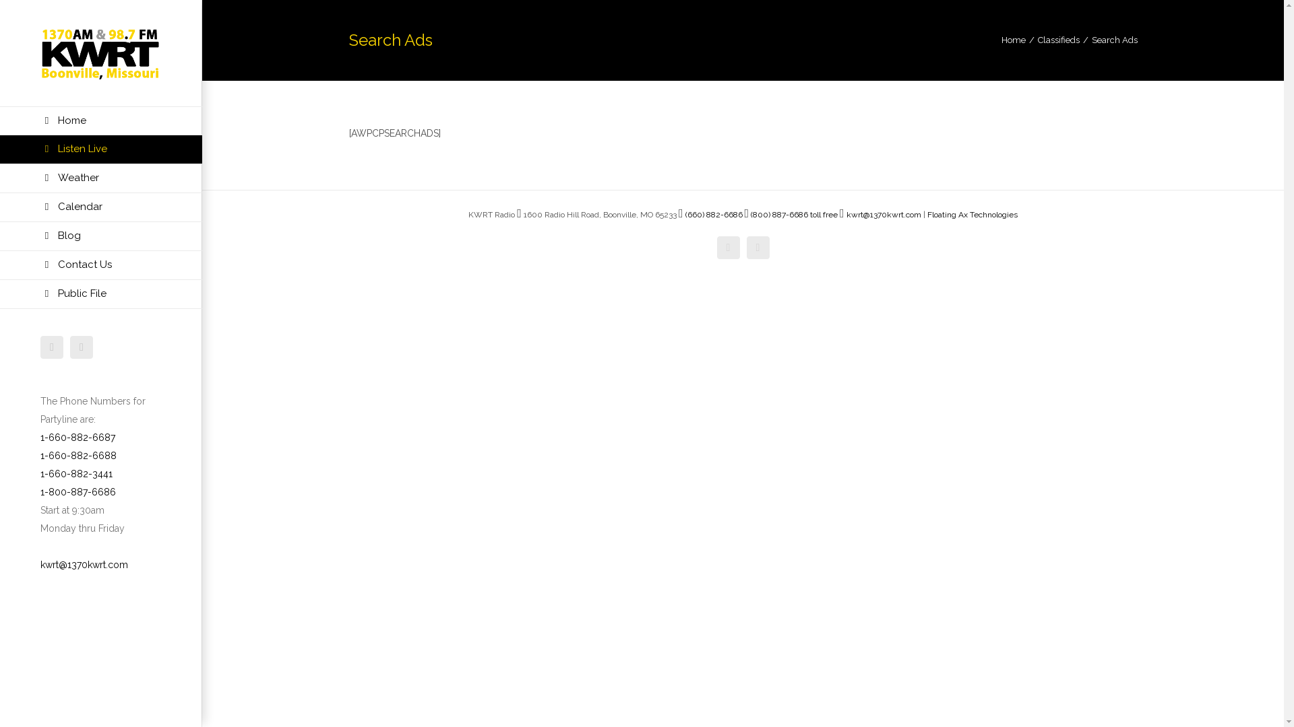  Describe the element at coordinates (1059, 40) in the screenshot. I see `Classifieds` at that location.